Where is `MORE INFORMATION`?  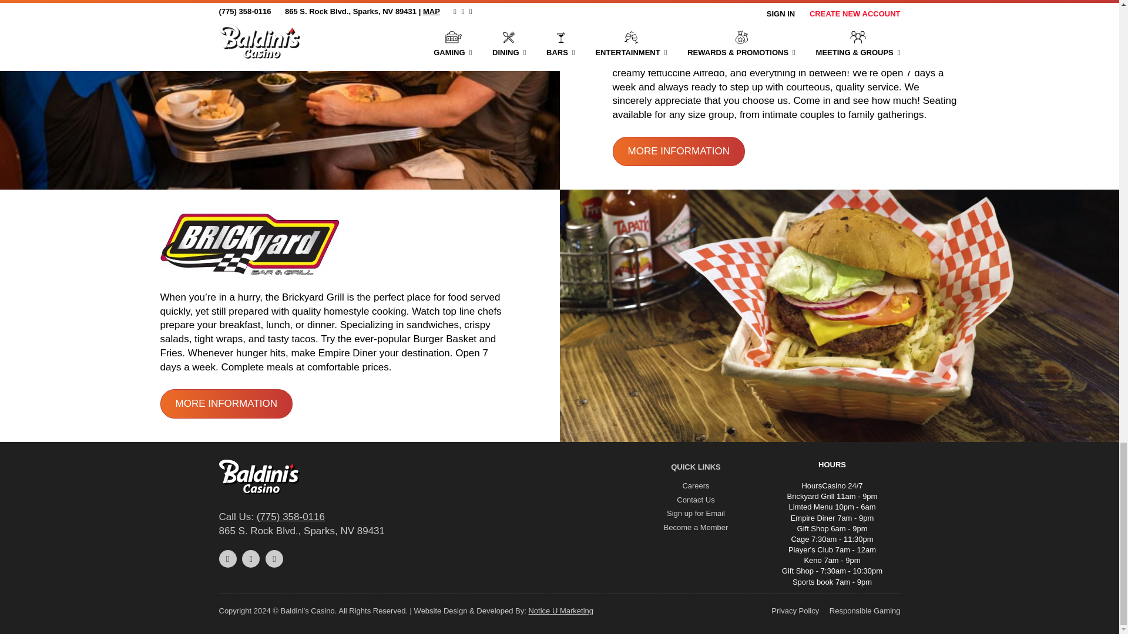 MORE INFORMATION is located at coordinates (678, 151).